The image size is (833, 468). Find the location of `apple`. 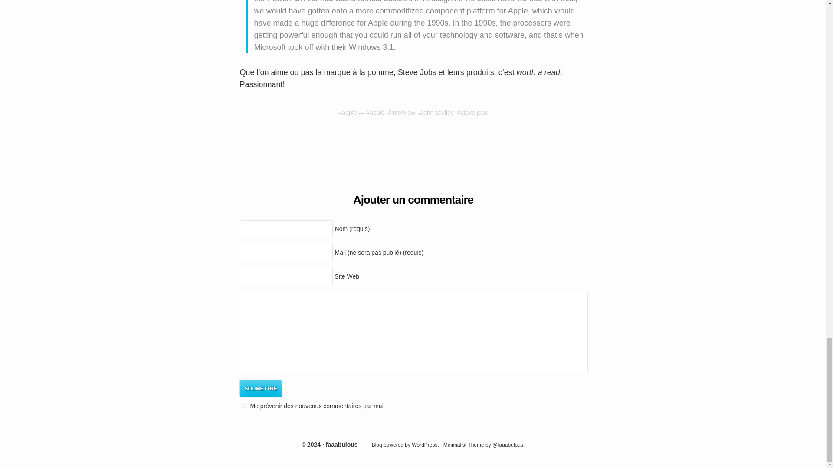

apple is located at coordinates (349, 112).